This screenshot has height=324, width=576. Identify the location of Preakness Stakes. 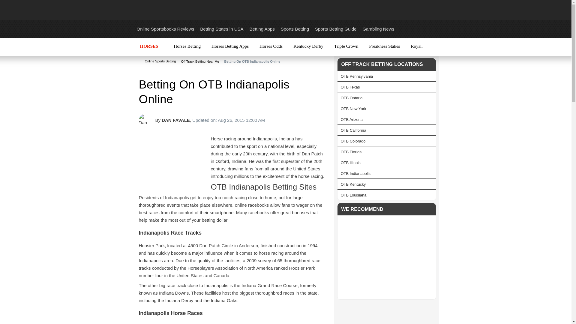
(384, 46).